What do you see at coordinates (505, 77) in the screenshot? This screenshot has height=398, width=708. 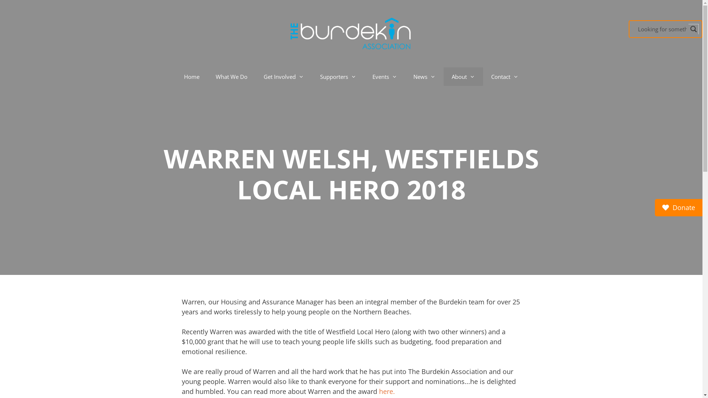 I see `Contact` at bounding box center [505, 77].